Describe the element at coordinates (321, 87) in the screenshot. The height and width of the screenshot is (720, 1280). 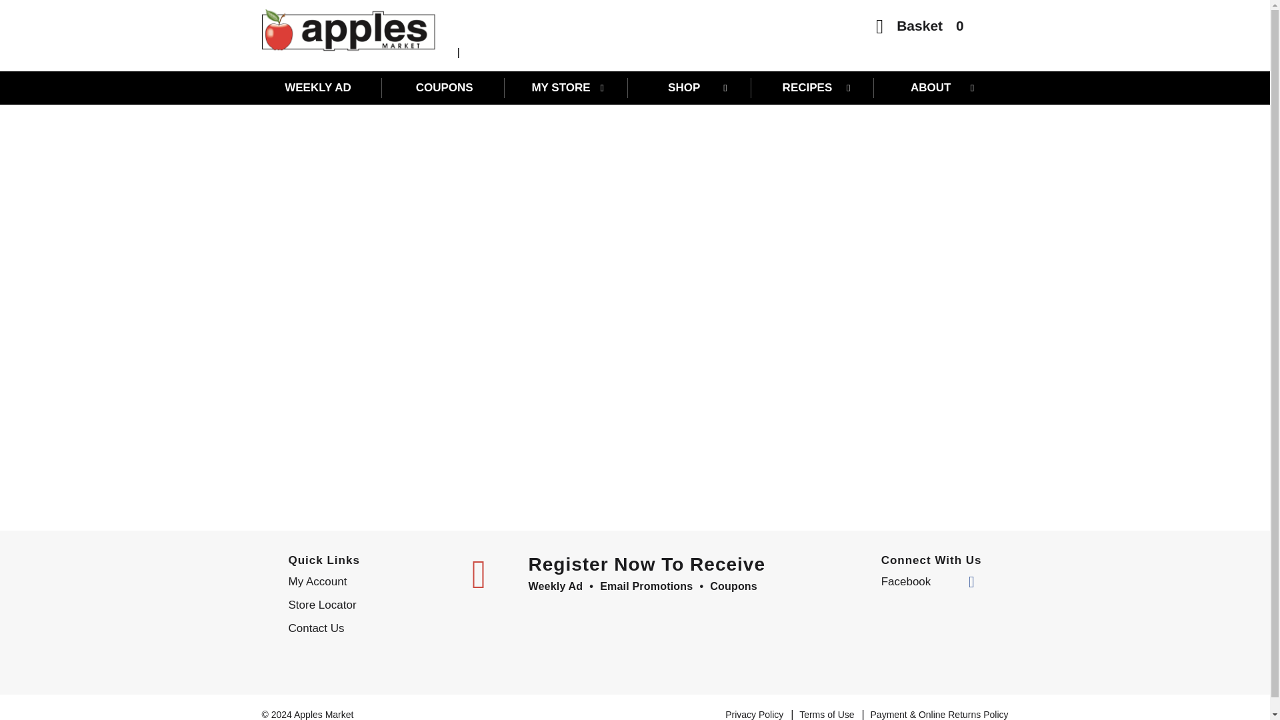
I see `WEEKLY AD` at that location.